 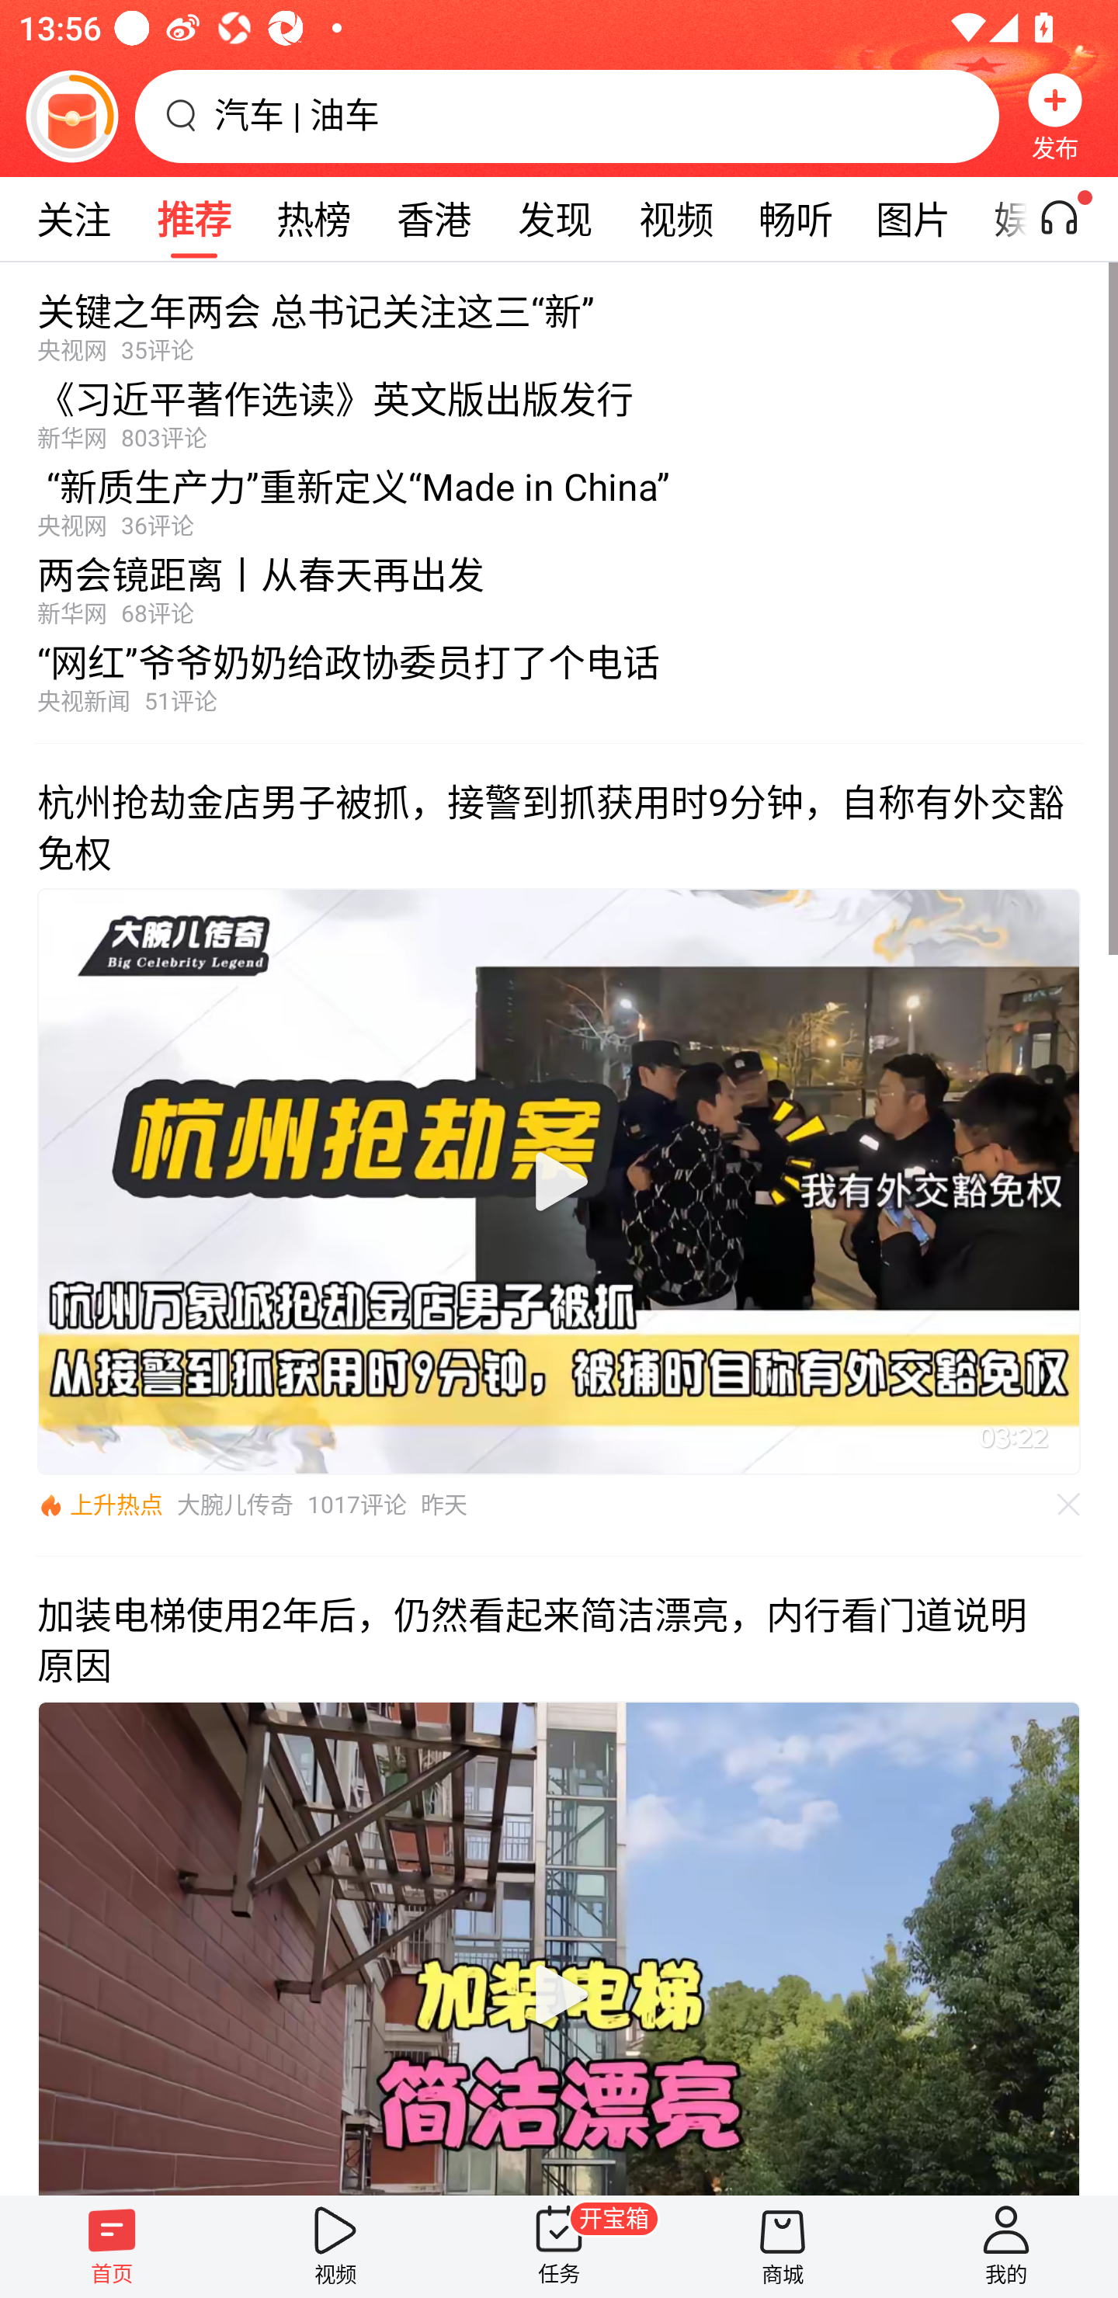 I want to click on 关注, so click(x=73, y=219).